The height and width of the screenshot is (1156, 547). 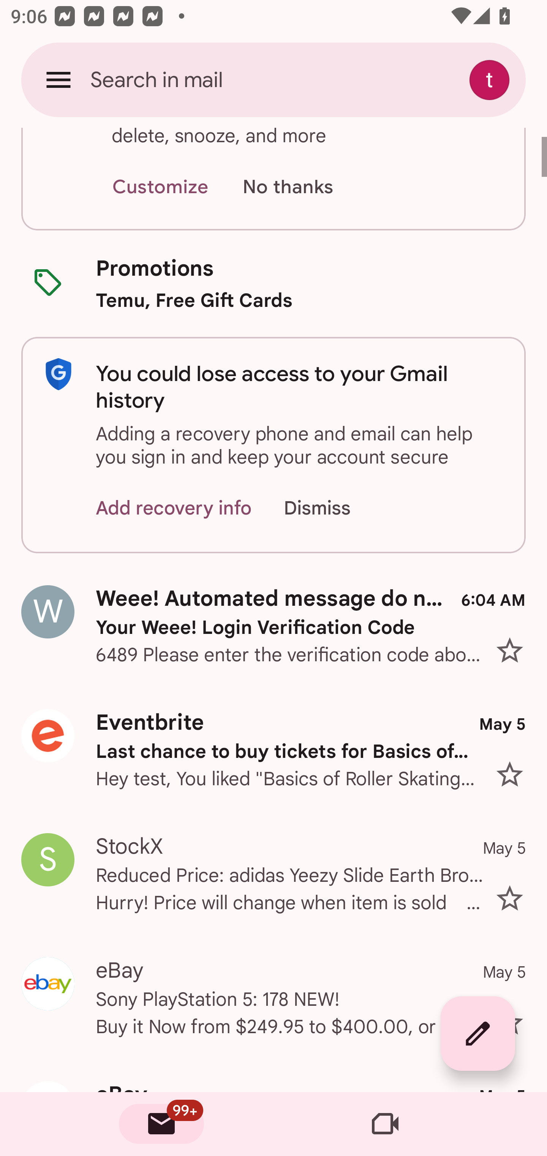 What do you see at coordinates (174, 508) in the screenshot?
I see `Add recovery info` at bounding box center [174, 508].